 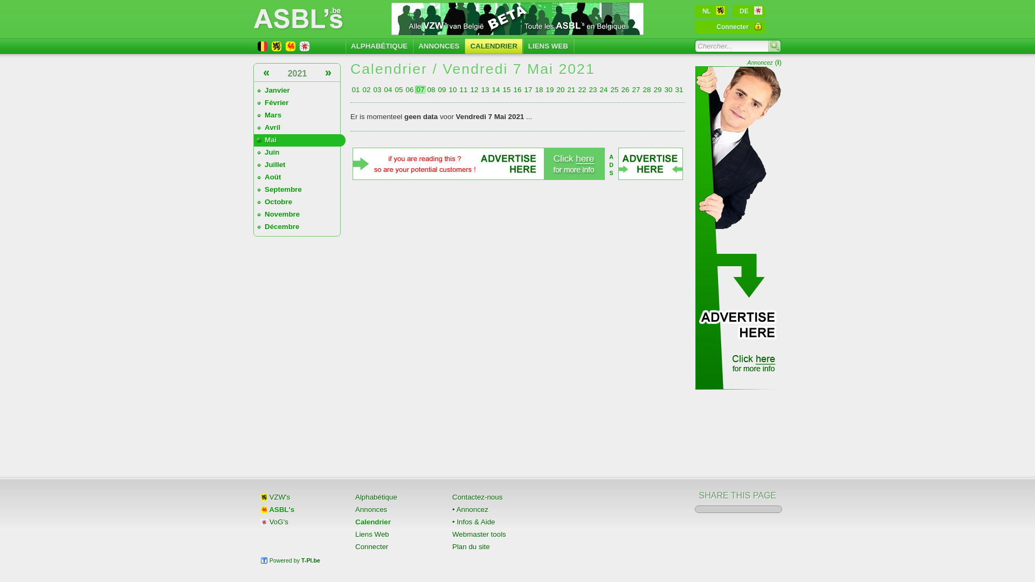 I want to click on Contactez-nous, so click(x=491, y=496).